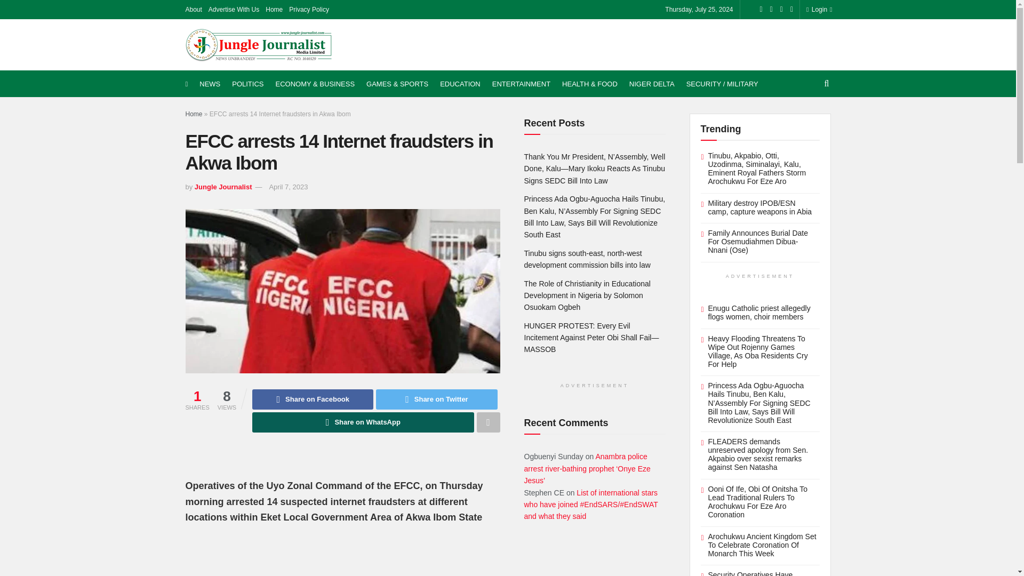  Describe the element at coordinates (522, 84) in the screenshot. I see `ENTERTAINMENT` at that location.